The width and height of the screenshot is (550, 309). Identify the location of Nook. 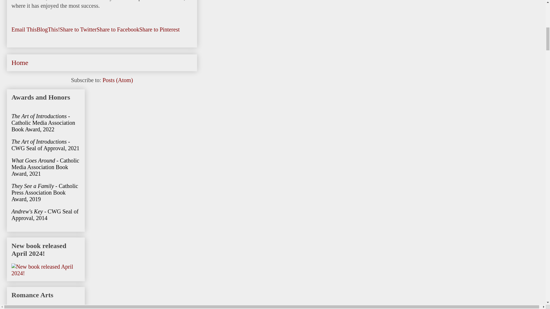
(159, 1).